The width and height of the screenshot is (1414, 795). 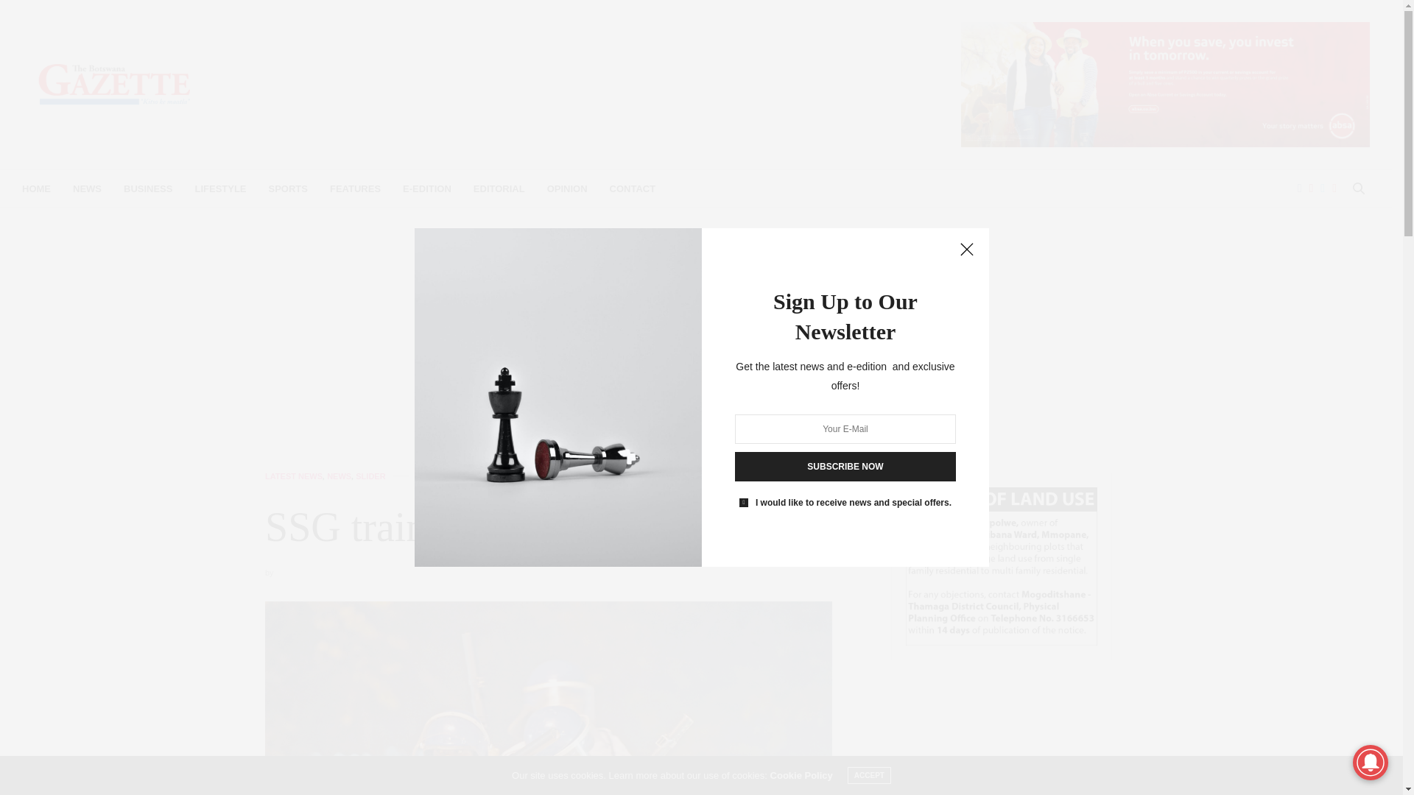 I want to click on EDITORIAL, so click(x=499, y=188).